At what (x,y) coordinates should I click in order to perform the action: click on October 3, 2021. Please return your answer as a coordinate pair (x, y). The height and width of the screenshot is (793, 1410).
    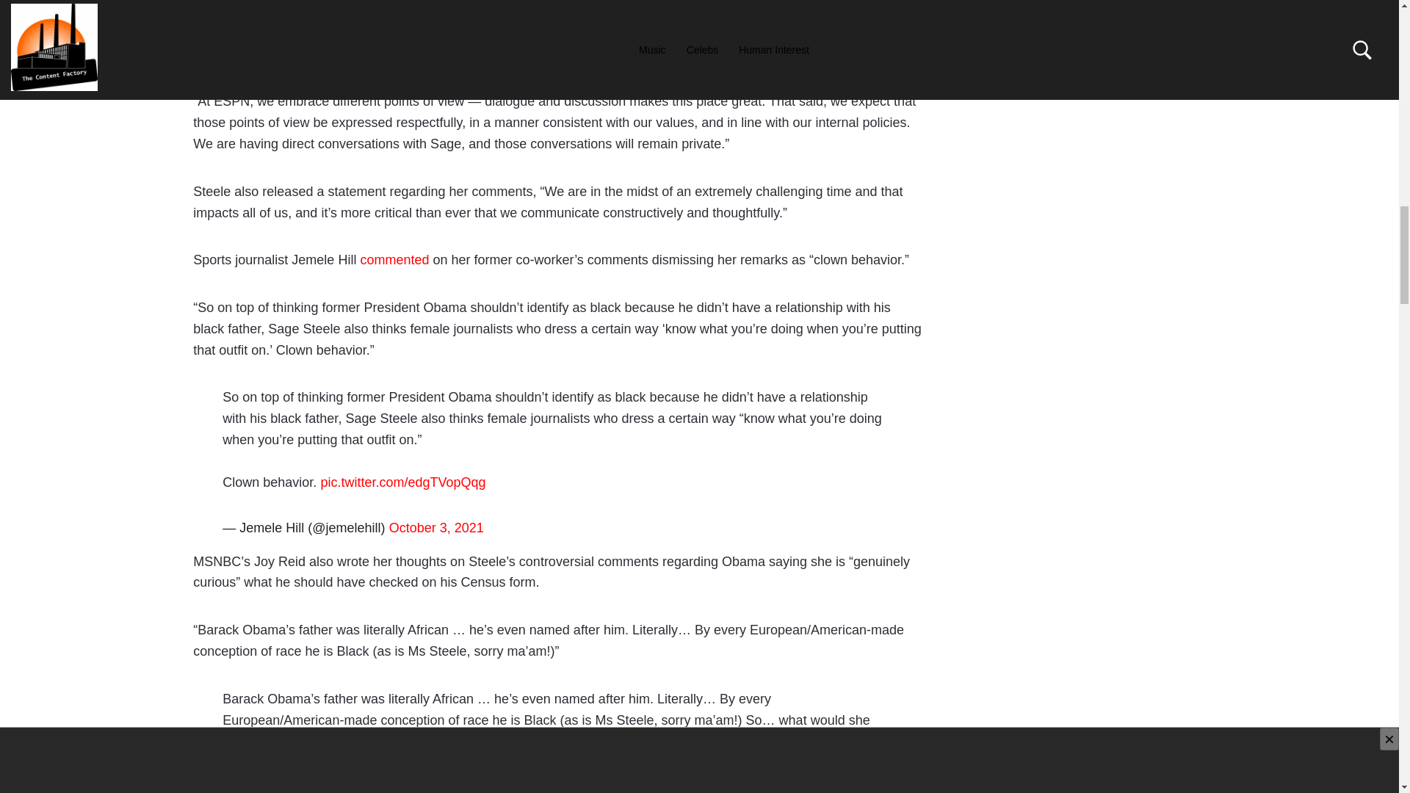
    Looking at the image, I should click on (436, 527).